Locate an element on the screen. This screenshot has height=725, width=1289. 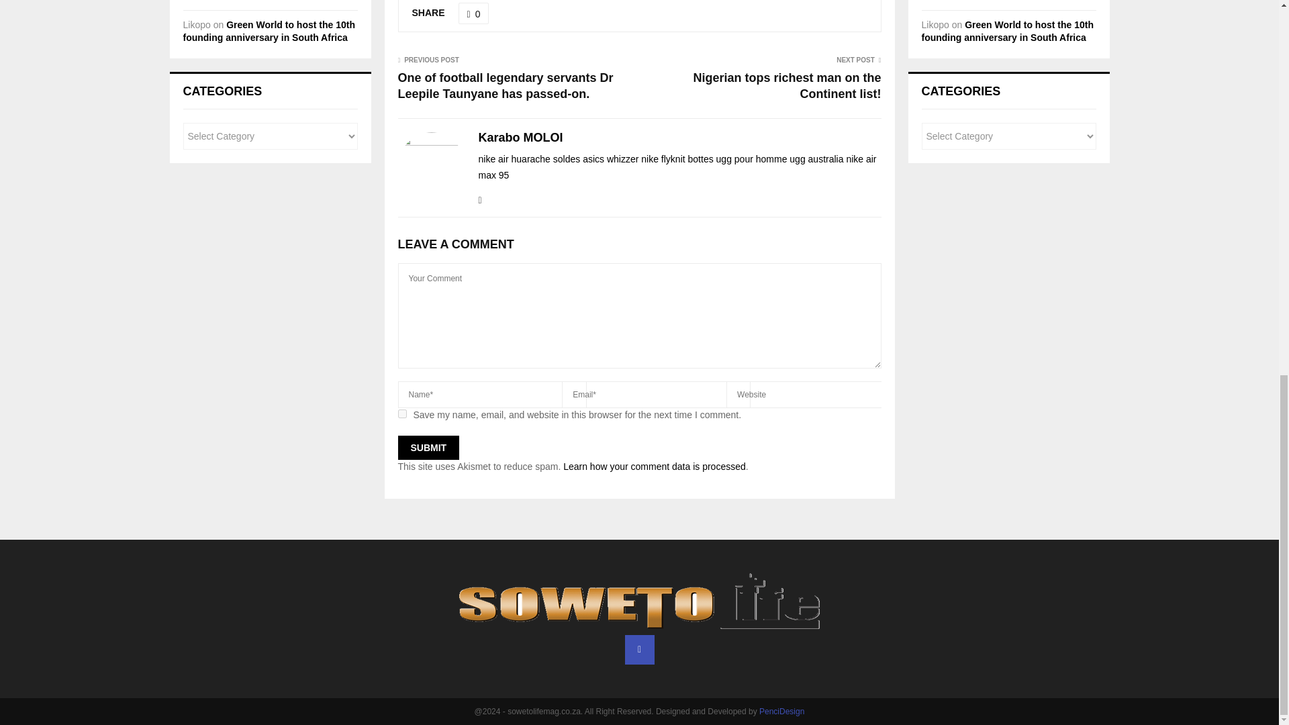
yes is located at coordinates (401, 414).